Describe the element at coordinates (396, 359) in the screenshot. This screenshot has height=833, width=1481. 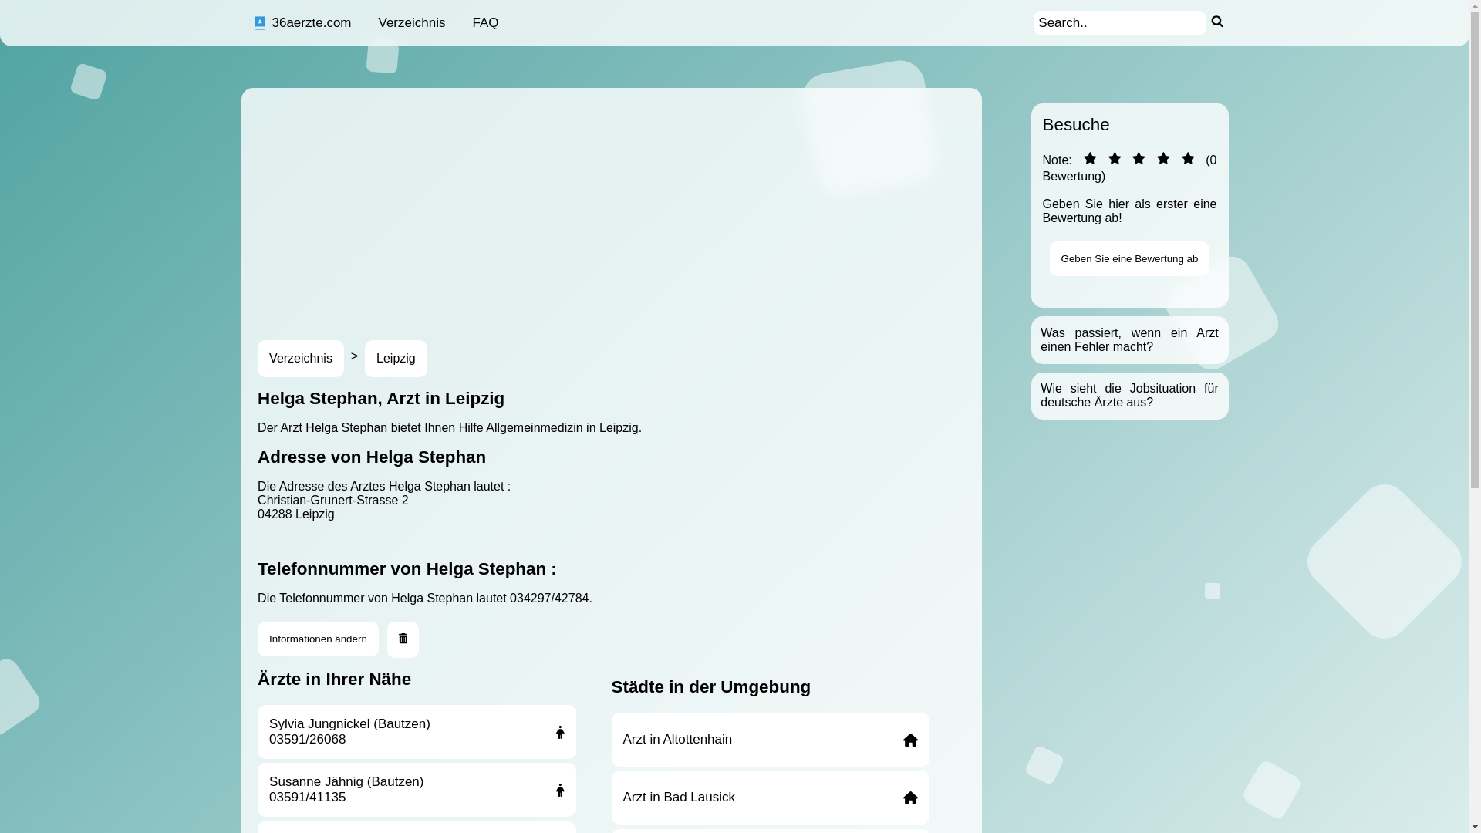
I see `Leipzig` at that location.